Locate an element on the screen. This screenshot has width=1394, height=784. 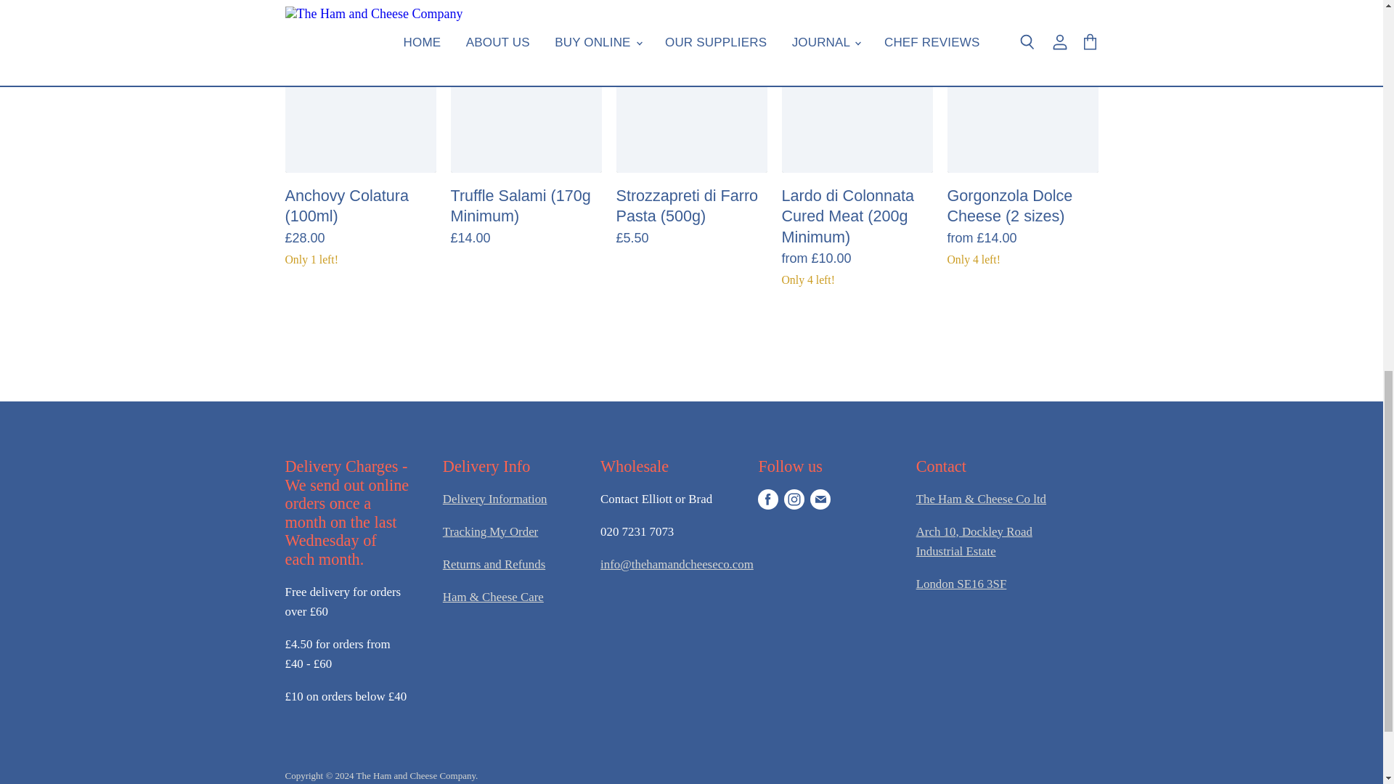
Contact Us is located at coordinates (974, 541).